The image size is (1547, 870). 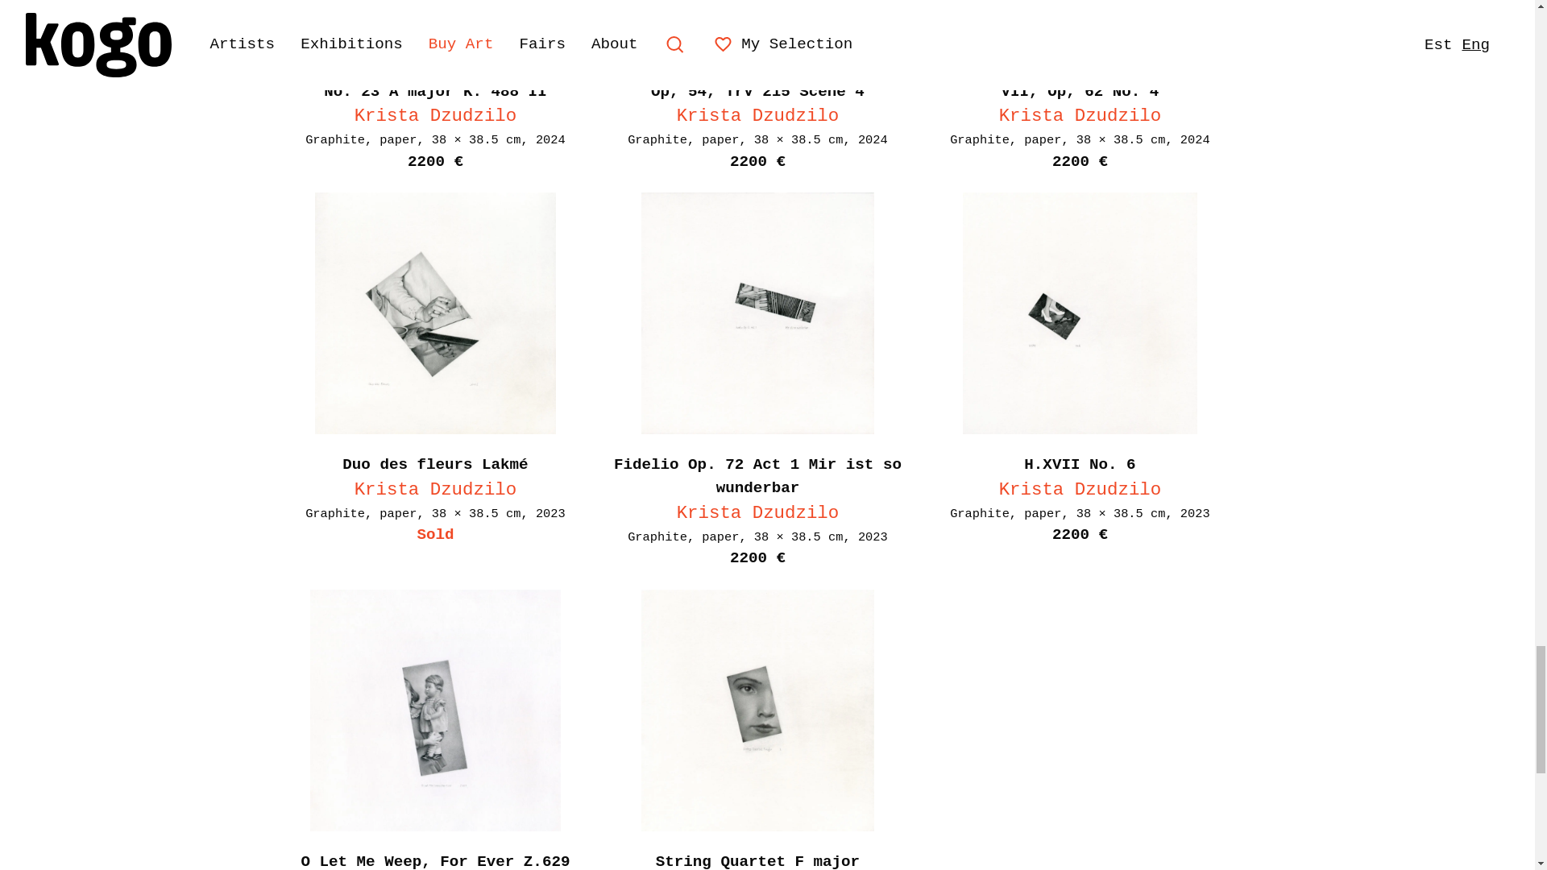 I want to click on VII, Op, 62 No. 4, so click(x=1080, y=92).